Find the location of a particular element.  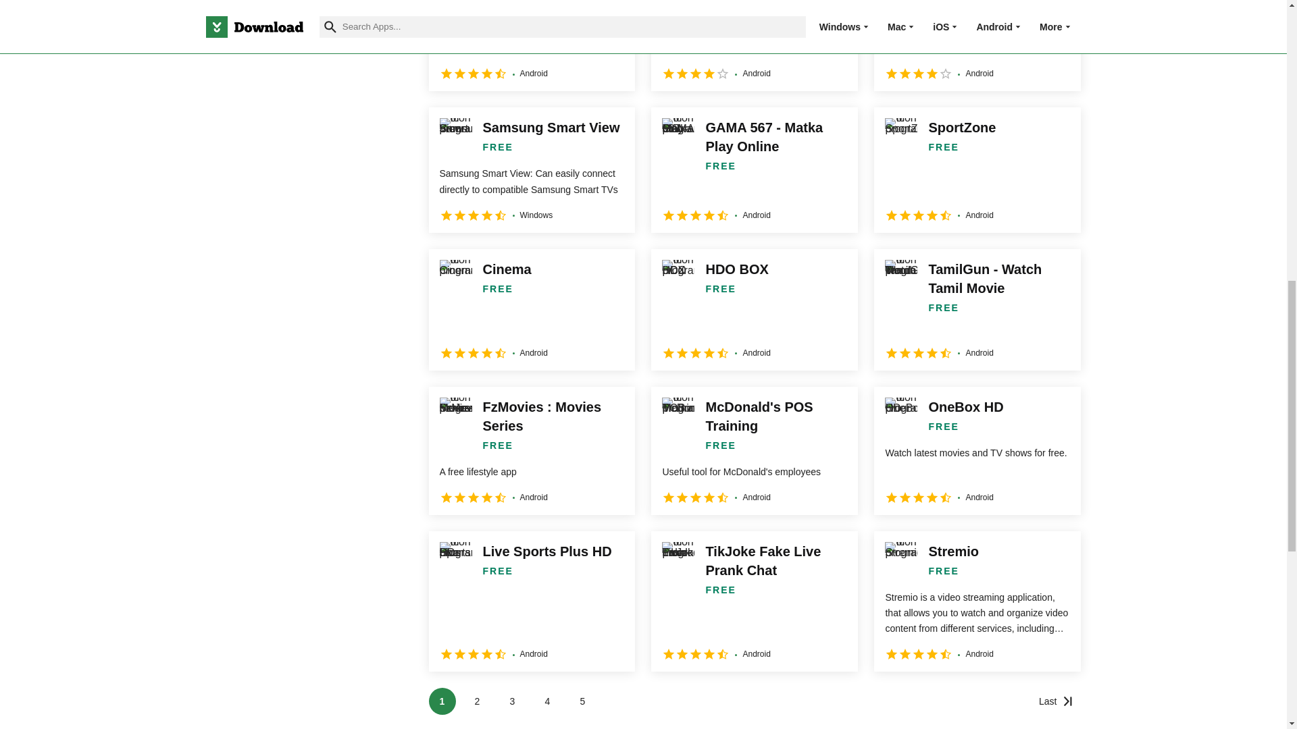

crash Predictor aviator is located at coordinates (531, 46).